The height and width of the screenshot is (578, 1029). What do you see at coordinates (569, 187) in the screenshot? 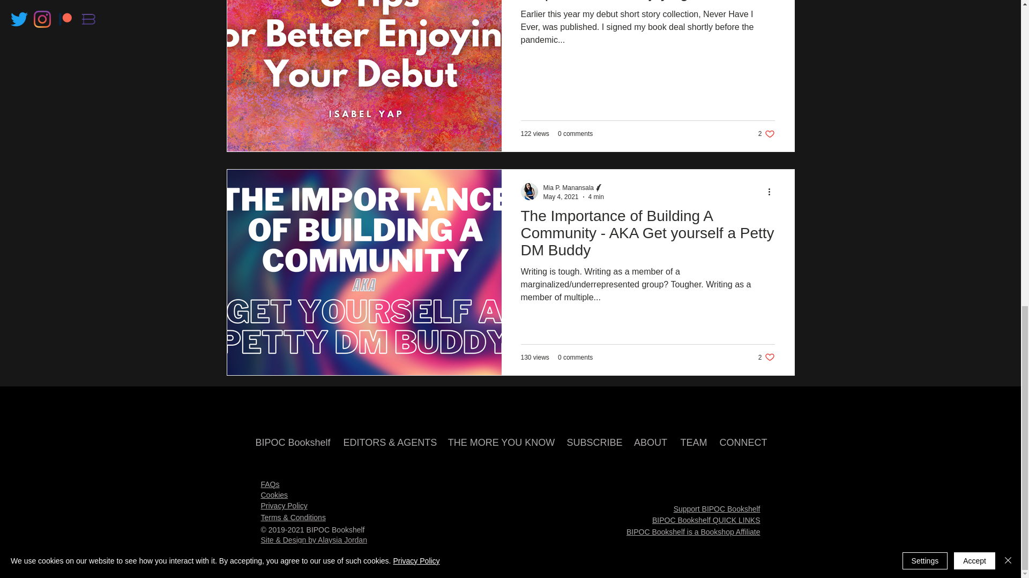
I see `Mia P. Manansala` at bounding box center [569, 187].